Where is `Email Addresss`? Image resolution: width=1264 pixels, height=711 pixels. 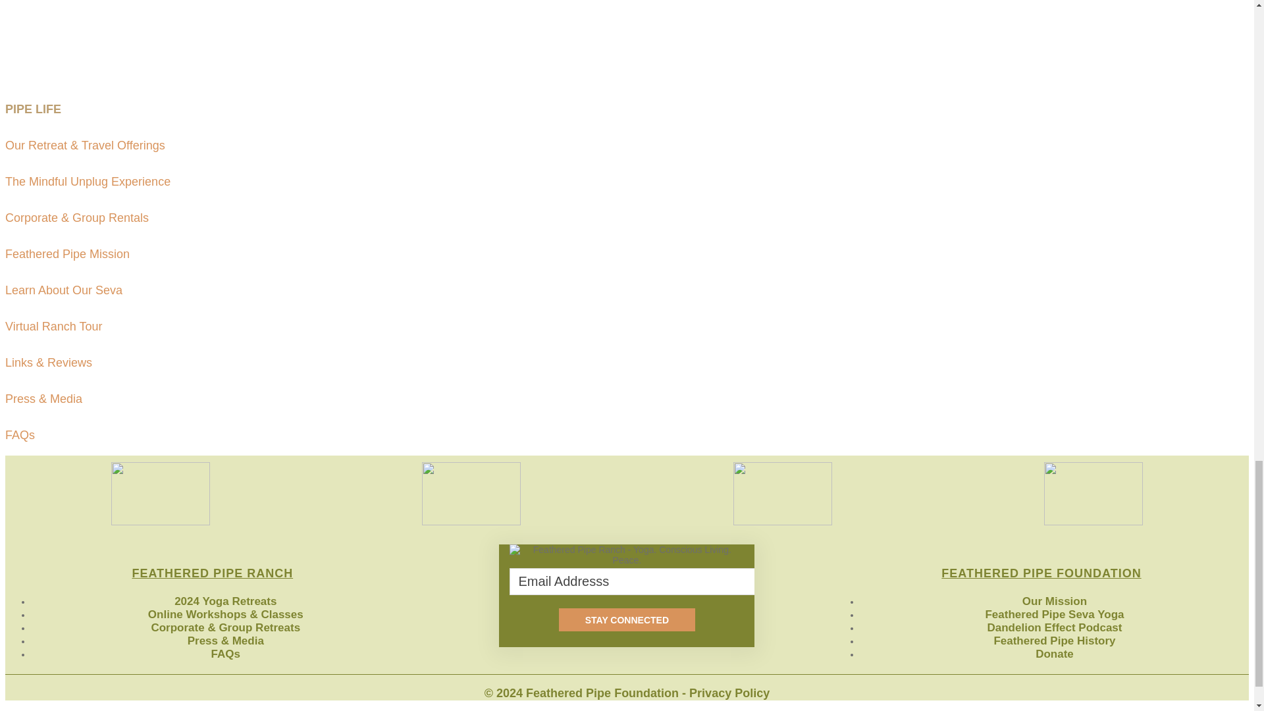
Email Addresss is located at coordinates (635, 581).